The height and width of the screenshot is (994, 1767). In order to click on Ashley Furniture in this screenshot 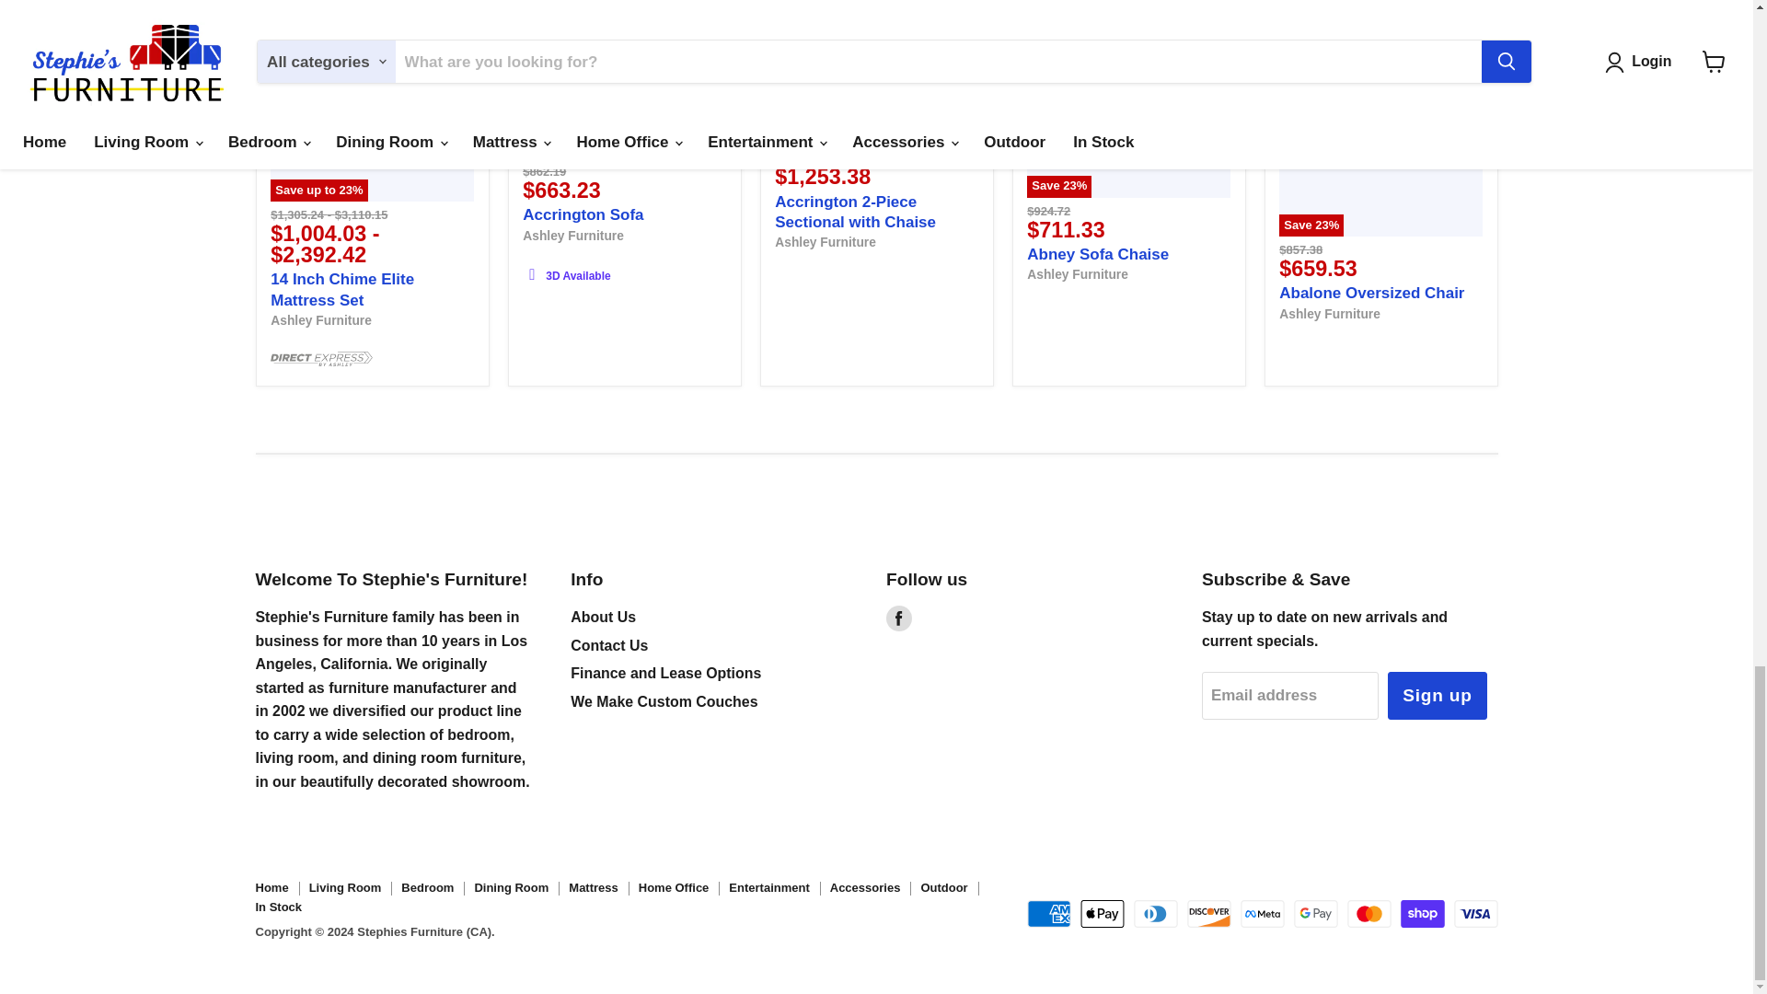, I will do `click(1077, 274)`.